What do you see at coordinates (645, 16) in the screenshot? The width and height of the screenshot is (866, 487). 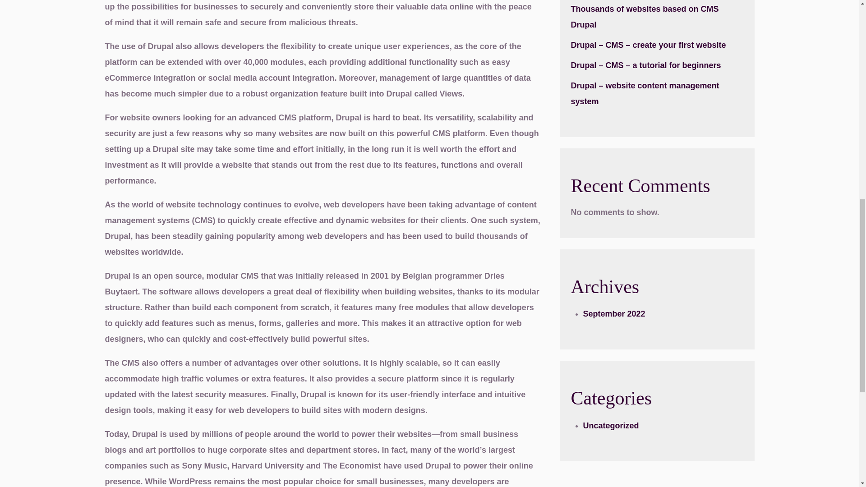 I see `Thousands of websites based on CMS Drupal` at bounding box center [645, 16].